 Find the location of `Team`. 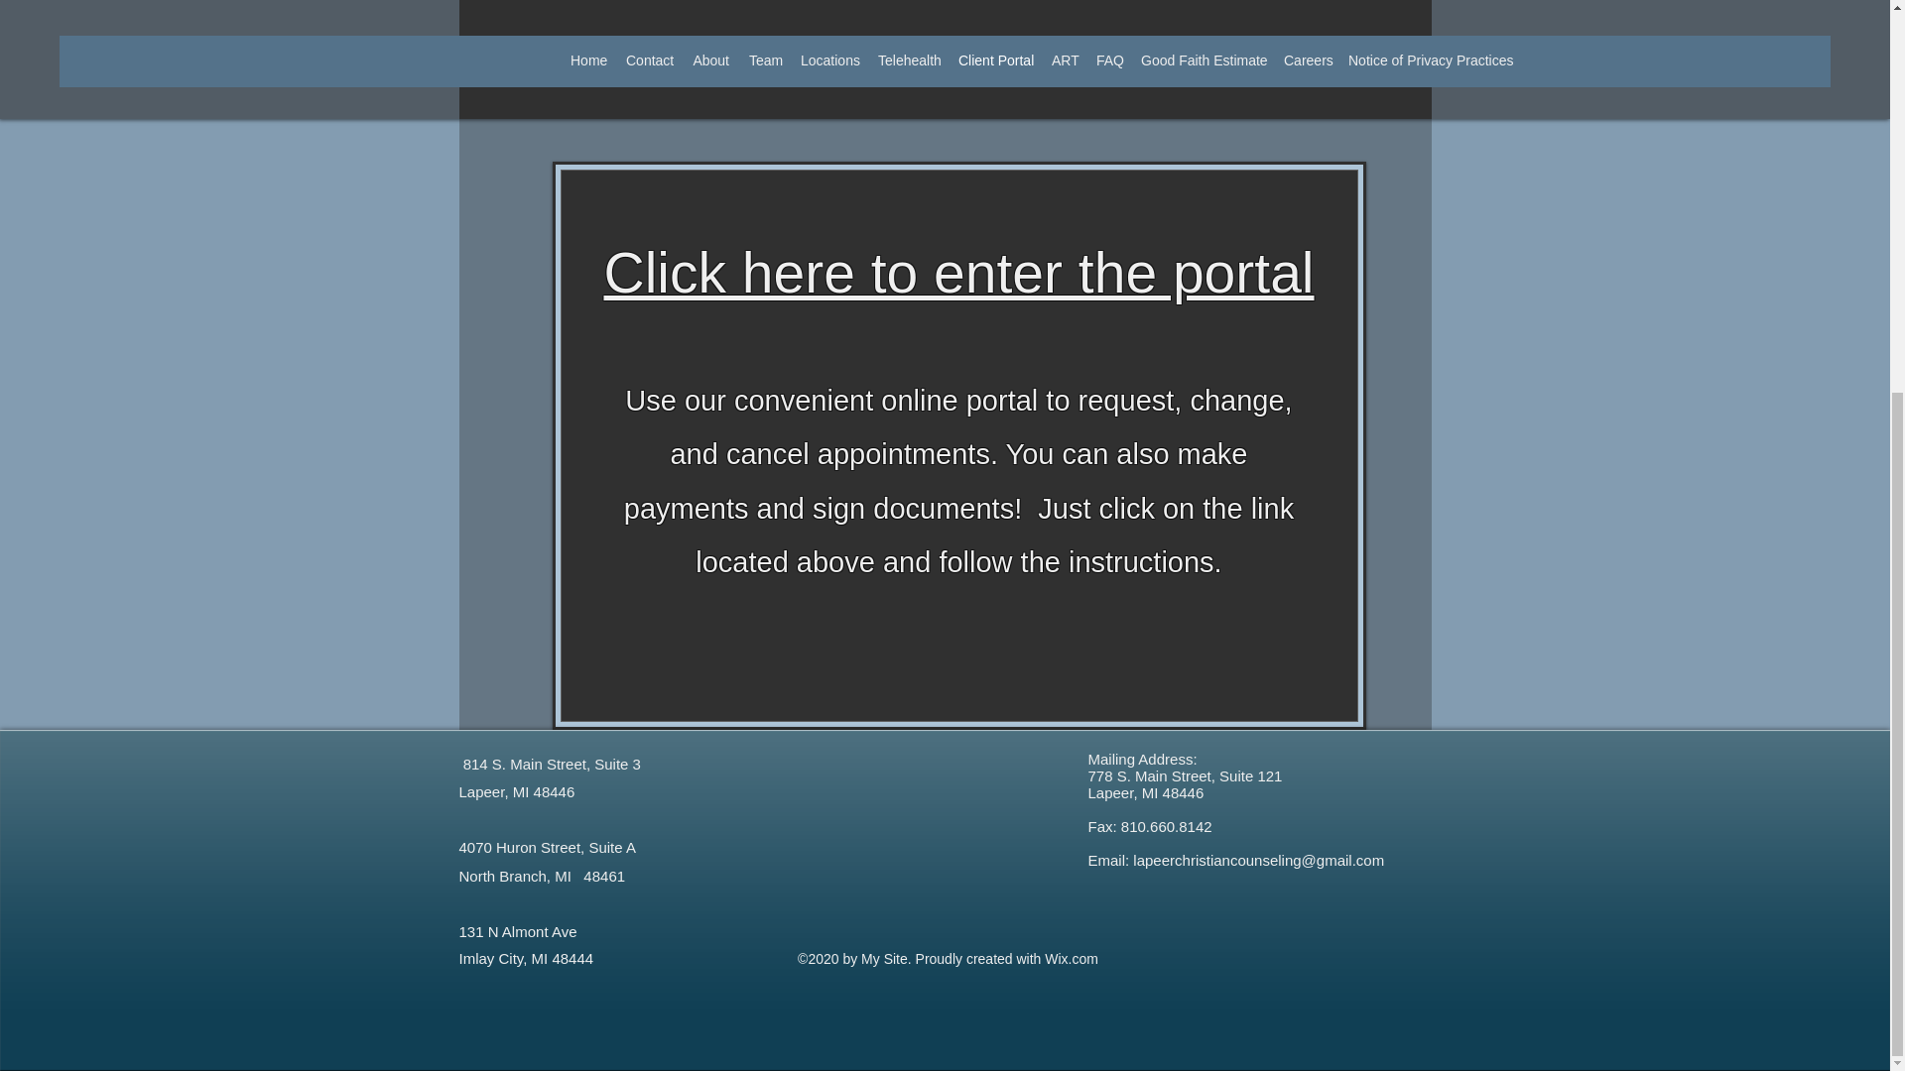

Team is located at coordinates (764, 59).